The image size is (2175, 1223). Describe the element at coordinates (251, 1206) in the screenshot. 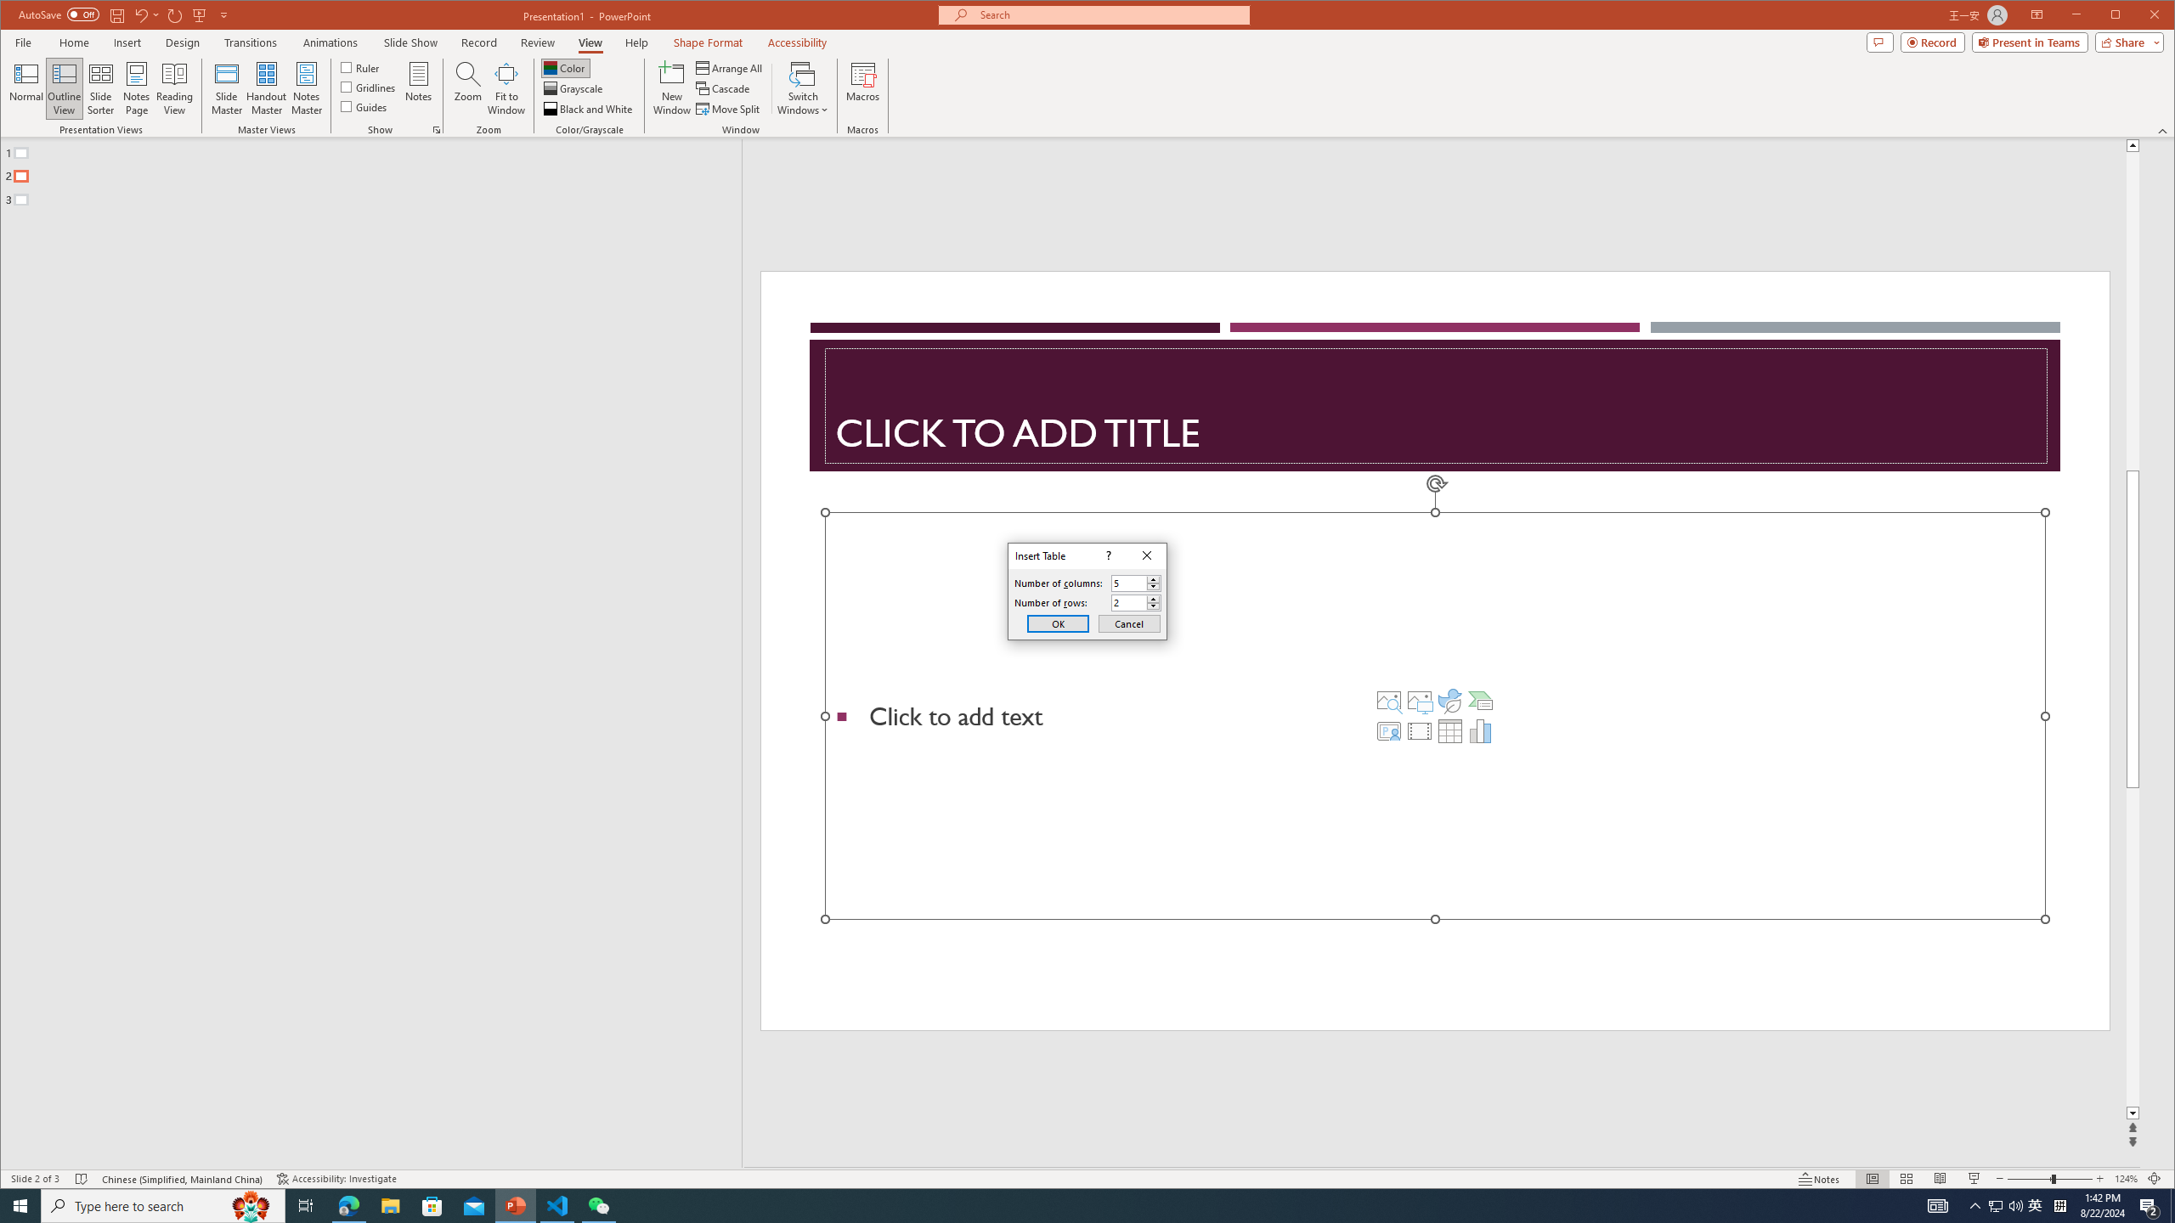

I see `Search highlights icon opens search home window` at that location.